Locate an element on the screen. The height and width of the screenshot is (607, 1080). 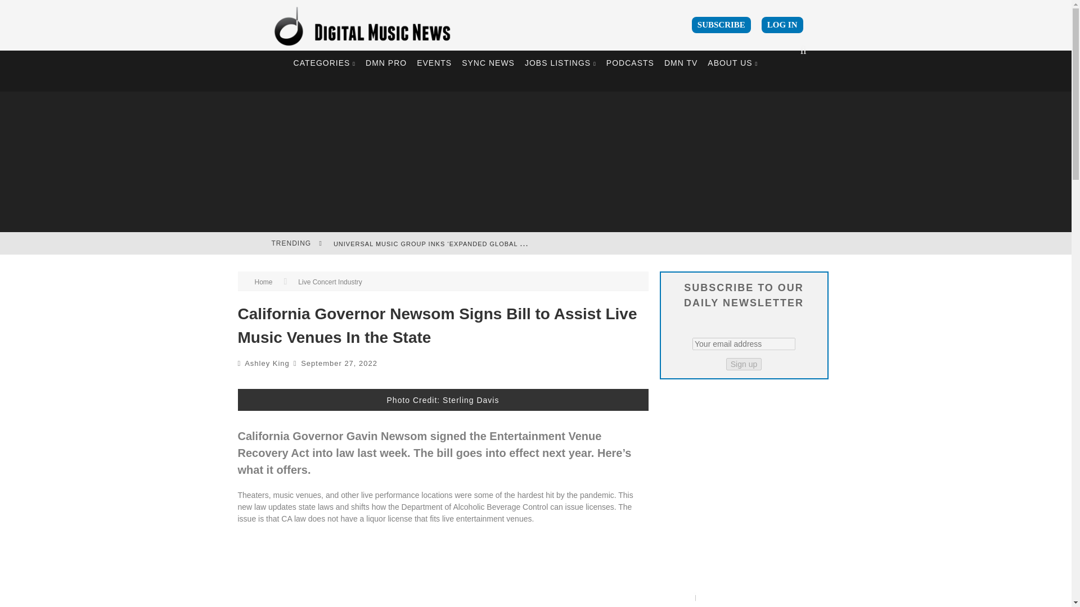
SUBSCRIBE is located at coordinates (721, 25).